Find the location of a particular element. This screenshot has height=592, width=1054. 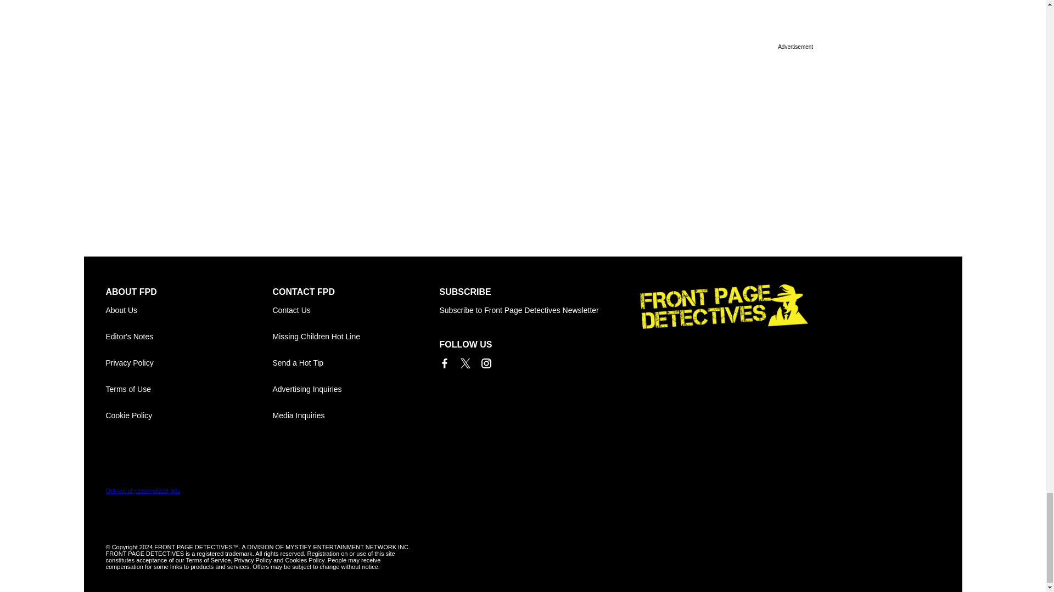

Send a Hot Tip is located at coordinates (356, 363).